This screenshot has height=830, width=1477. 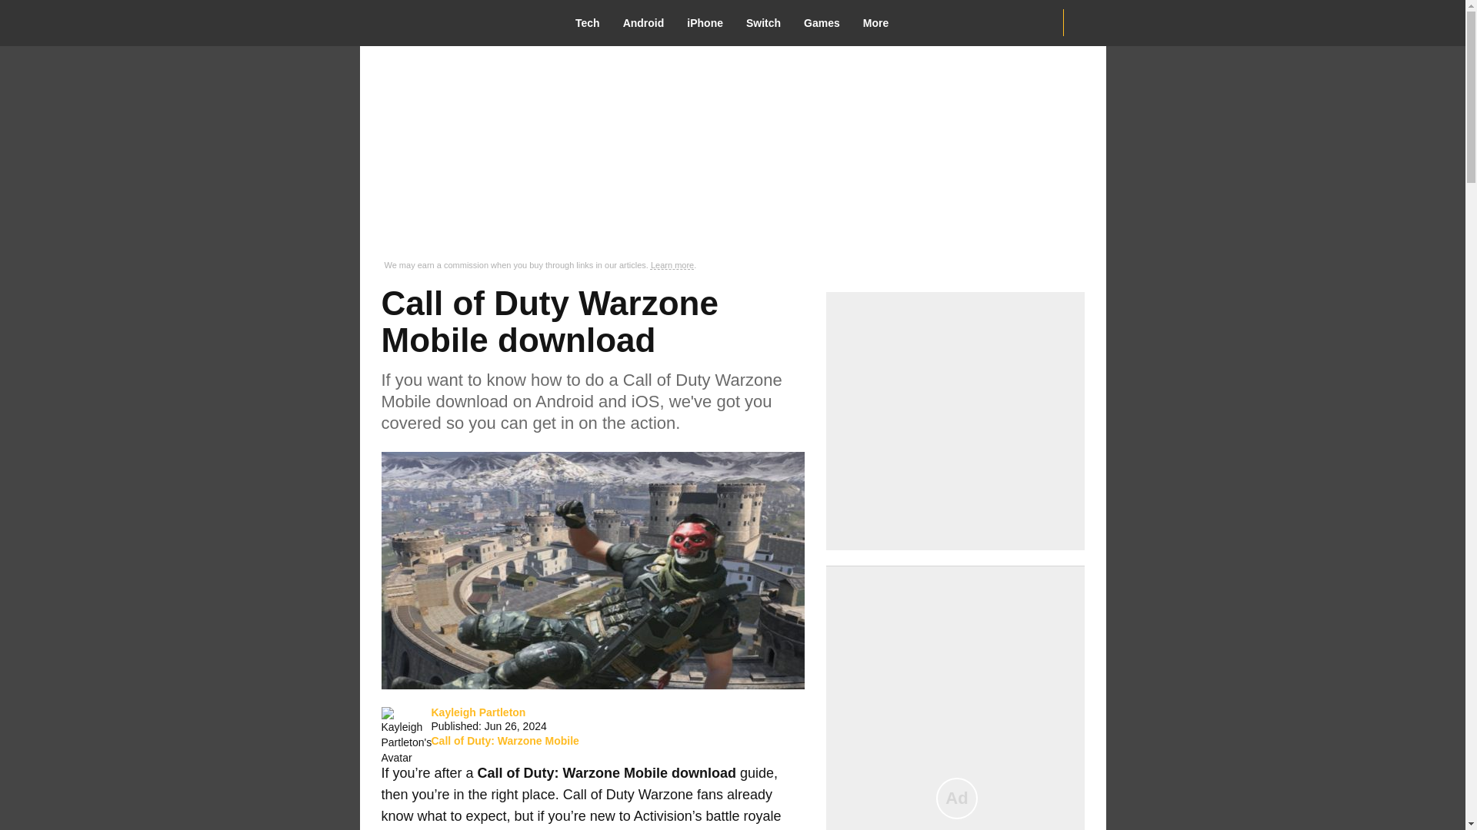 What do you see at coordinates (1084, 22) in the screenshot?
I see `Network N Media` at bounding box center [1084, 22].